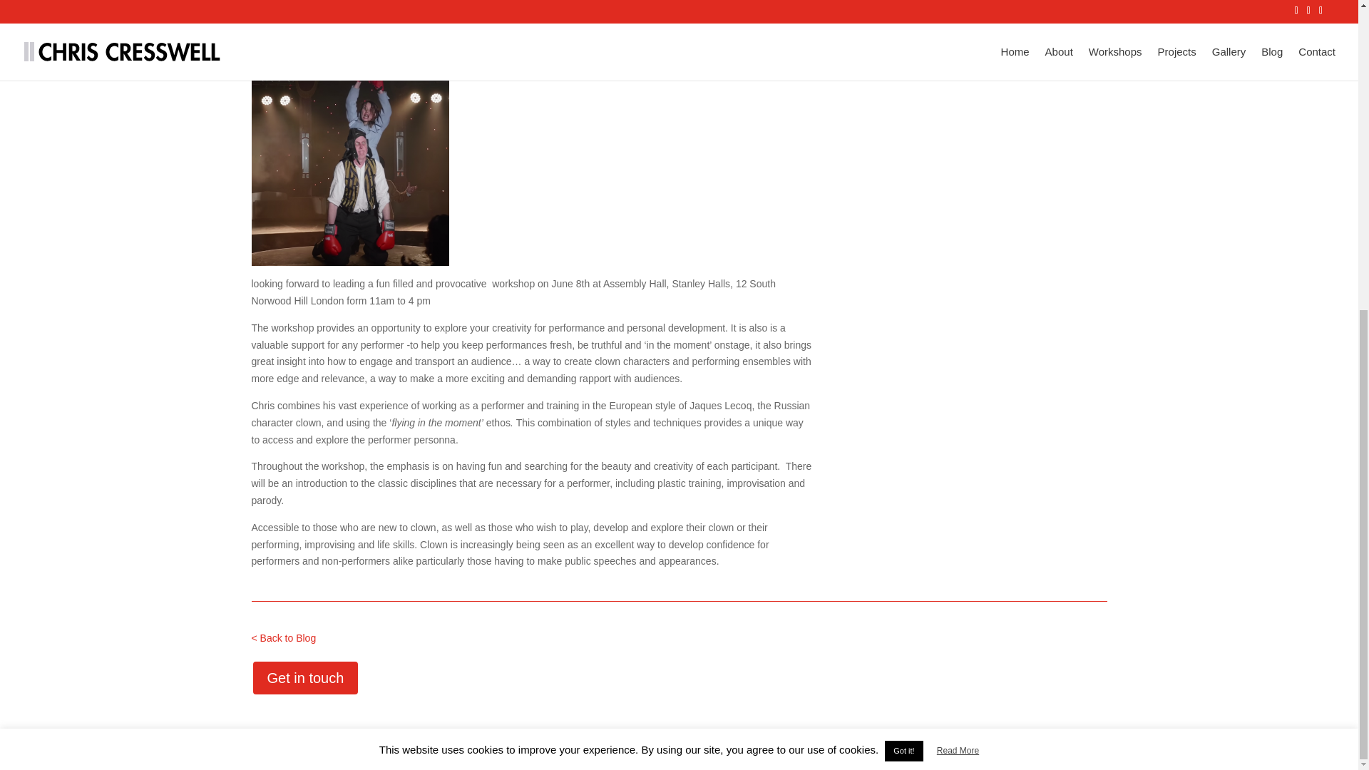 The width and height of the screenshot is (1369, 770). What do you see at coordinates (376, 750) in the screenshot?
I see `Site by Cloud 8` at bounding box center [376, 750].